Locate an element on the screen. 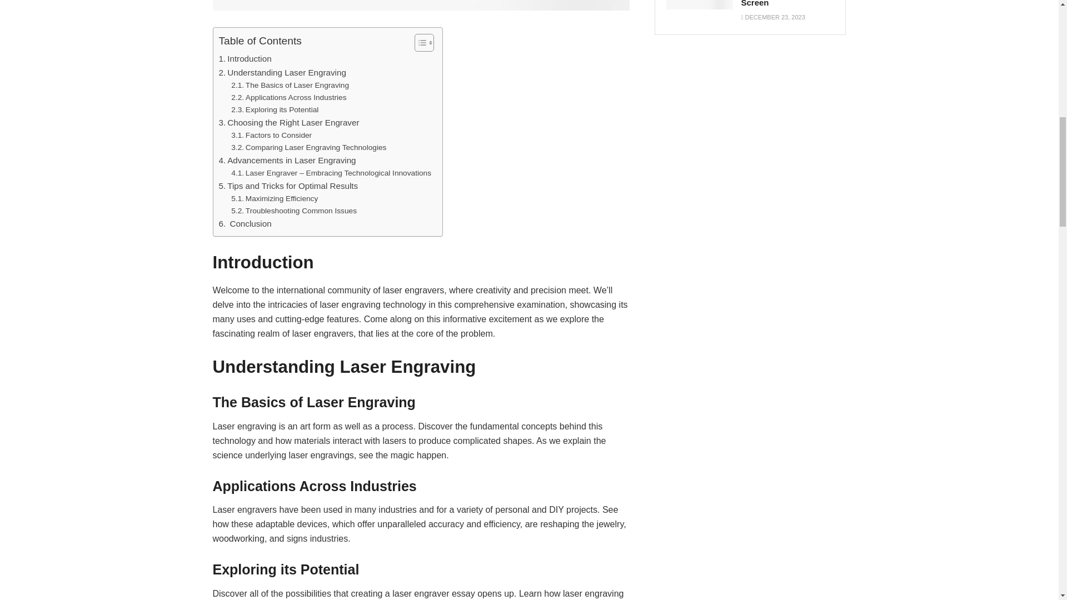  The Basics of Laser Engraving is located at coordinates (290, 86).